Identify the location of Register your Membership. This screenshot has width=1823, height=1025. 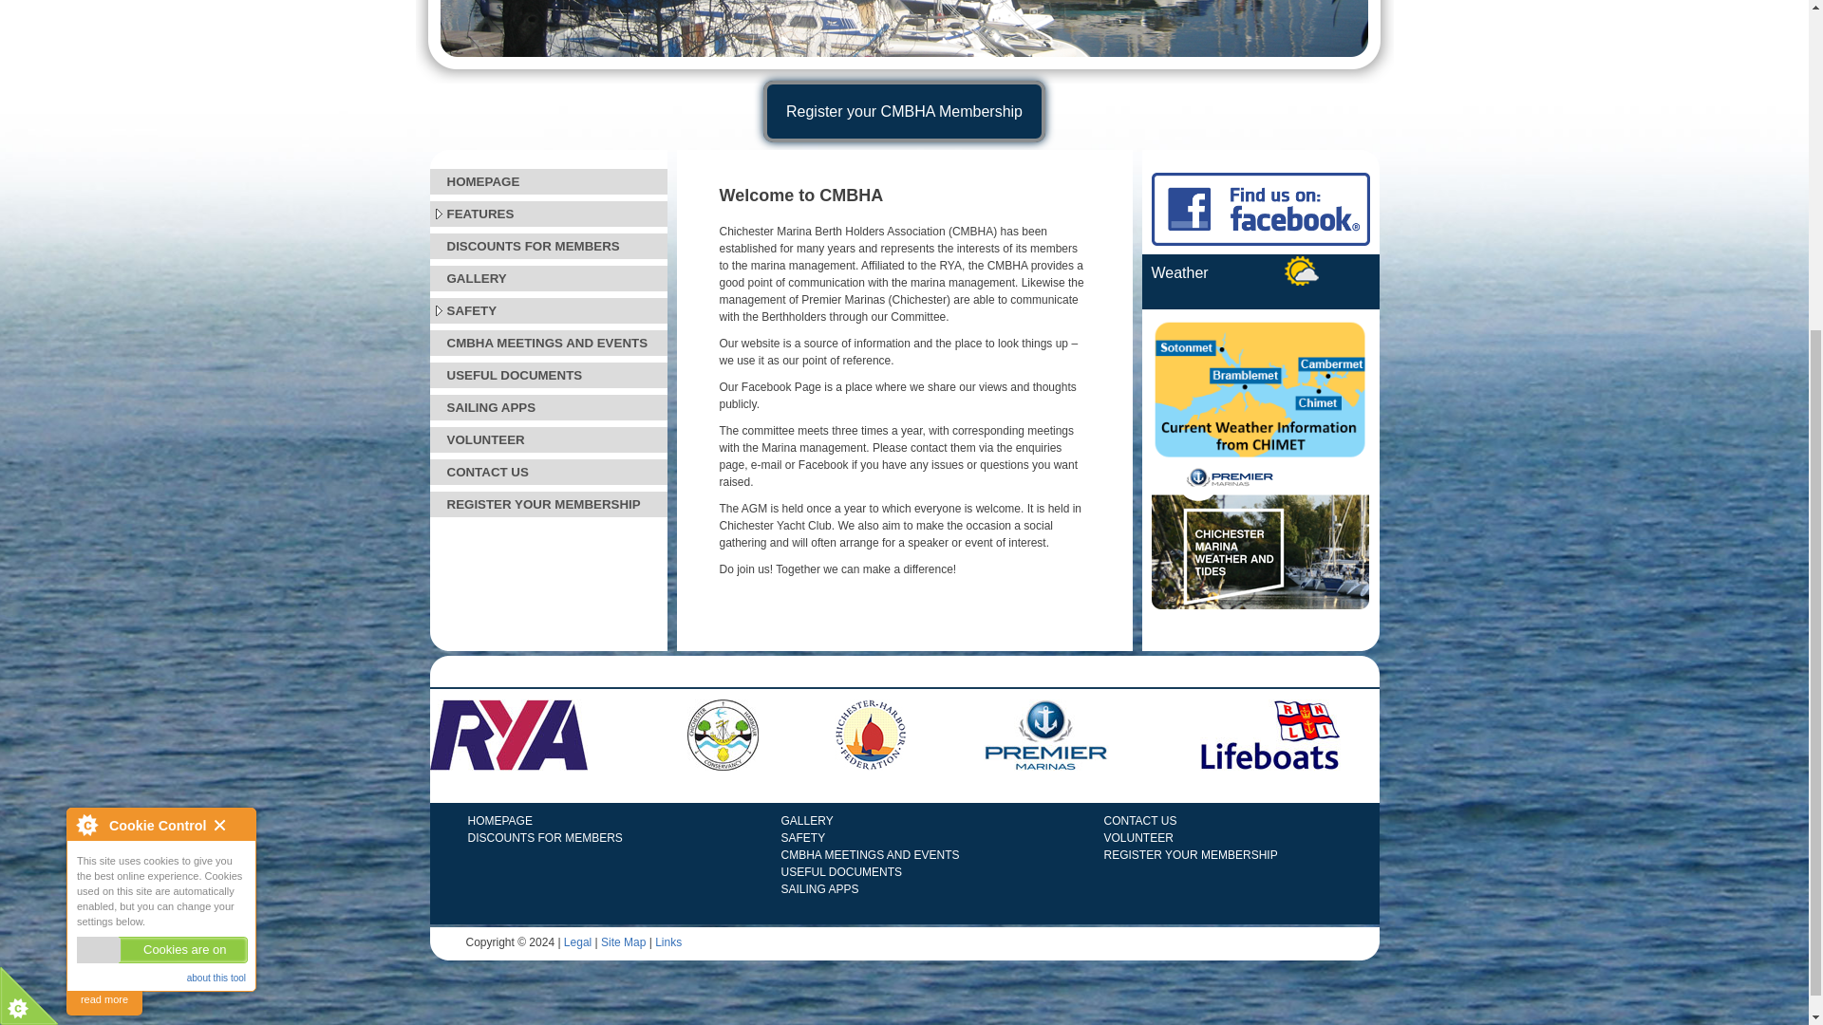
(904, 112).